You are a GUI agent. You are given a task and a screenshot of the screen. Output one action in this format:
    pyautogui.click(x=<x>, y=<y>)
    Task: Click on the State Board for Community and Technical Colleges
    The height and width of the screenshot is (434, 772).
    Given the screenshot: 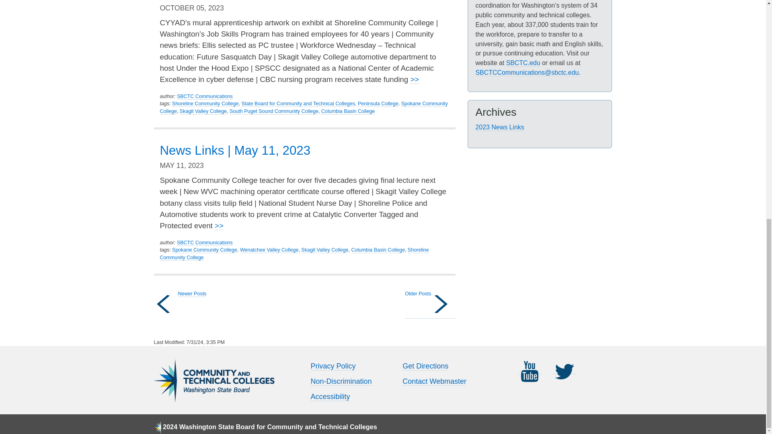 What is the action you would take?
    pyautogui.click(x=298, y=104)
    